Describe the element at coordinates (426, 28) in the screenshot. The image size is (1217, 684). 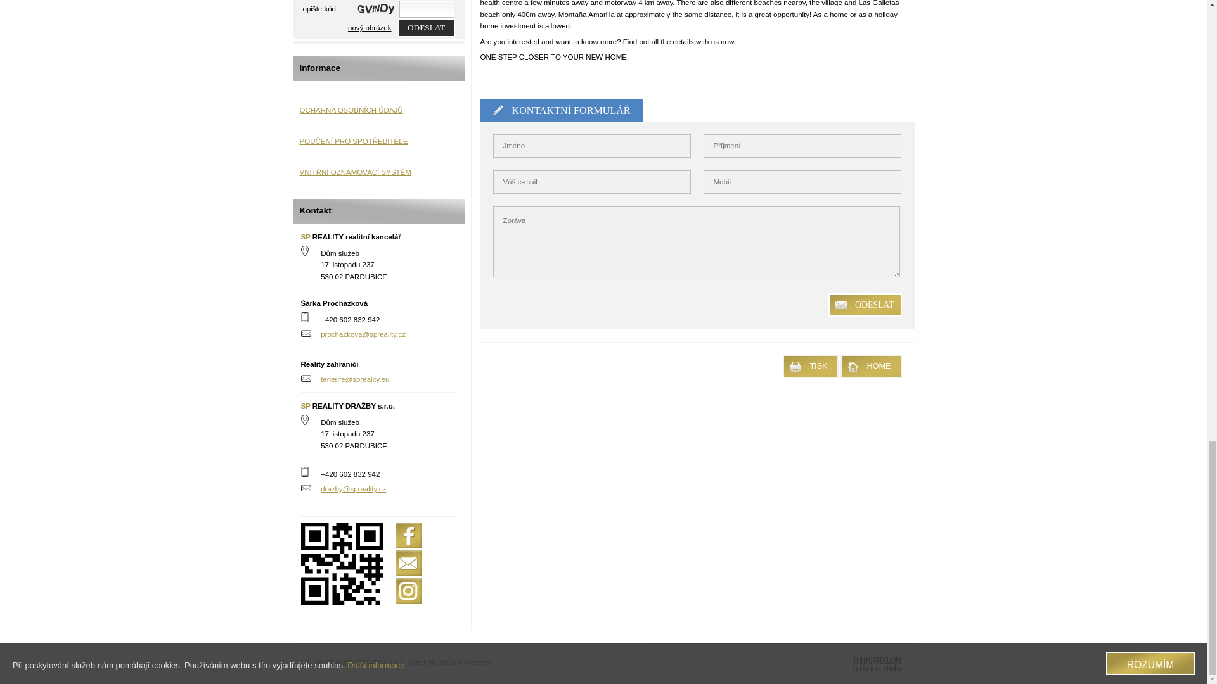
I see `ODESLAT` at that location.